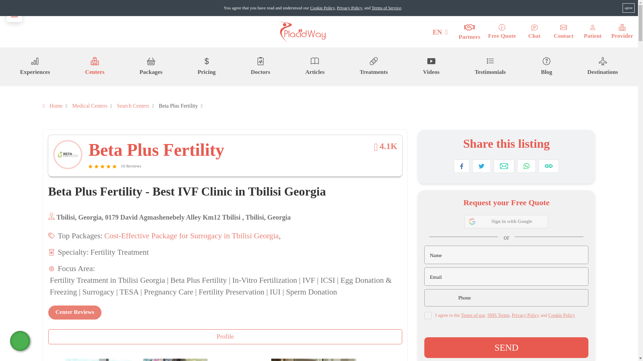 Image resolution: width=643 pixels, height=361 pixels. Describe the element at coordinates (94, 67) in the screenshot. I see `Centers` at that location.